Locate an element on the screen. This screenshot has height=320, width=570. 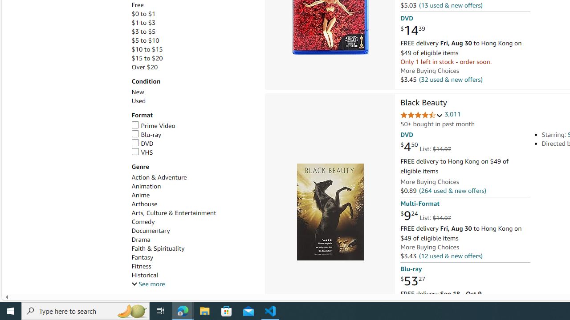
(13 used & new offers) is located at coordinates (451, 5).